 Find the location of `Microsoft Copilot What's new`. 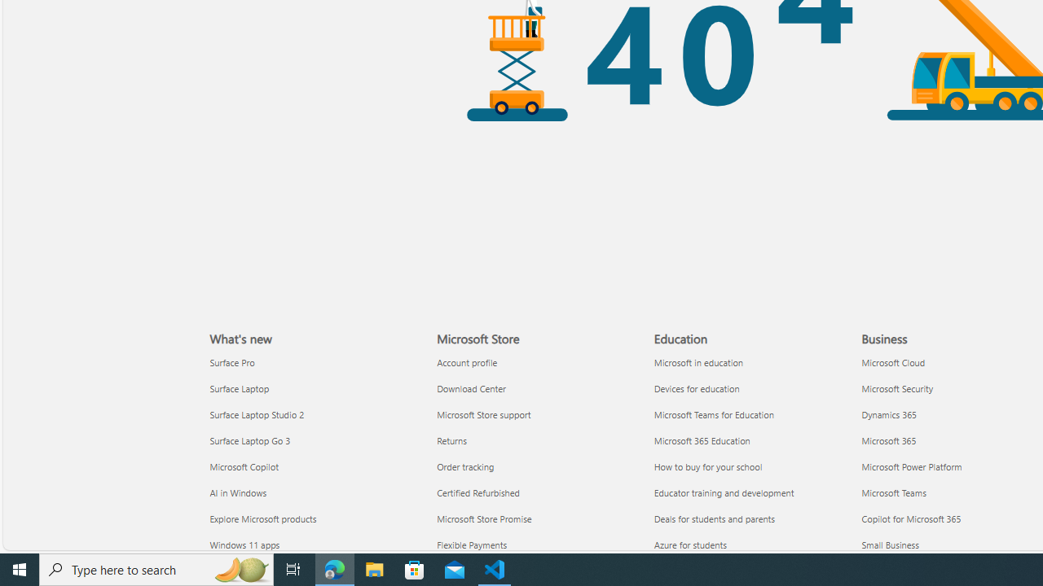

Microsoft Copilot What's new is located at coordinates (244, 466).